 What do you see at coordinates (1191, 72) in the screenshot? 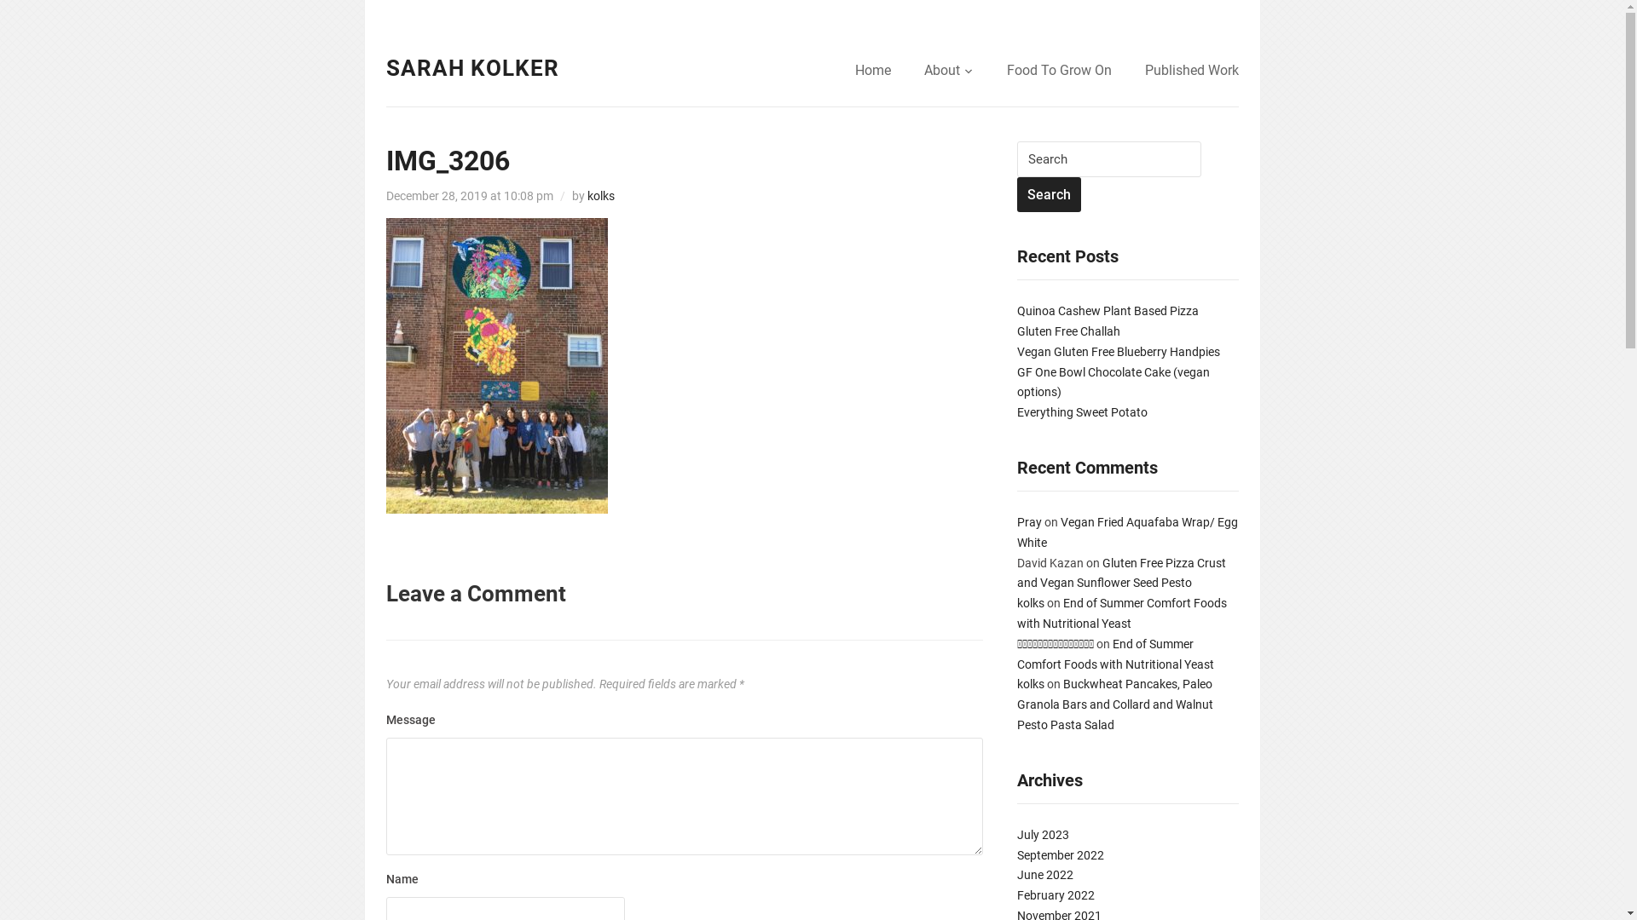
I see `Published Work` at bounding box center [1191, 72].